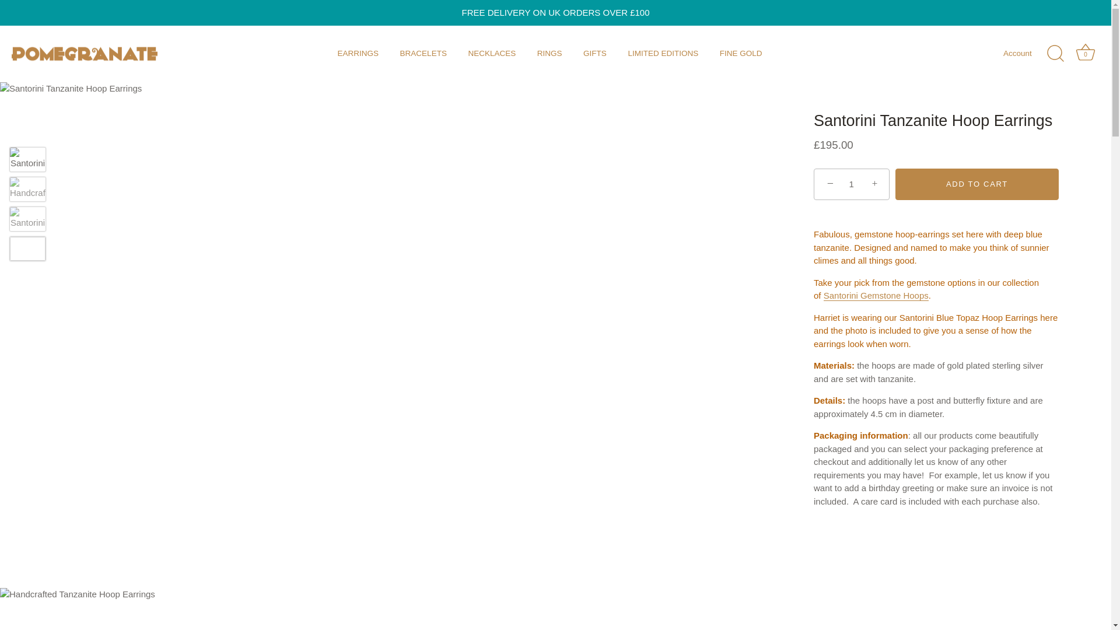 This screenshot has width=1120, height=630. Describe the element at coordinates (595, 54) in the screenshot. I see `GIFTS` at that location.